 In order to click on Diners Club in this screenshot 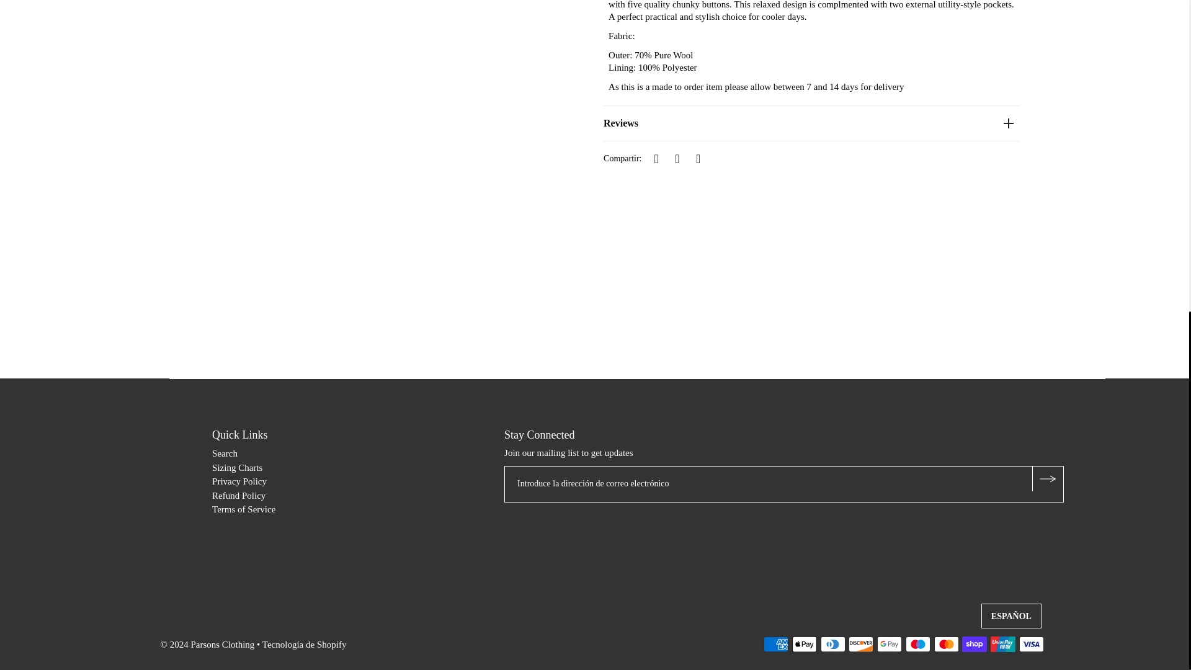, I will do `click(832, 644)`.